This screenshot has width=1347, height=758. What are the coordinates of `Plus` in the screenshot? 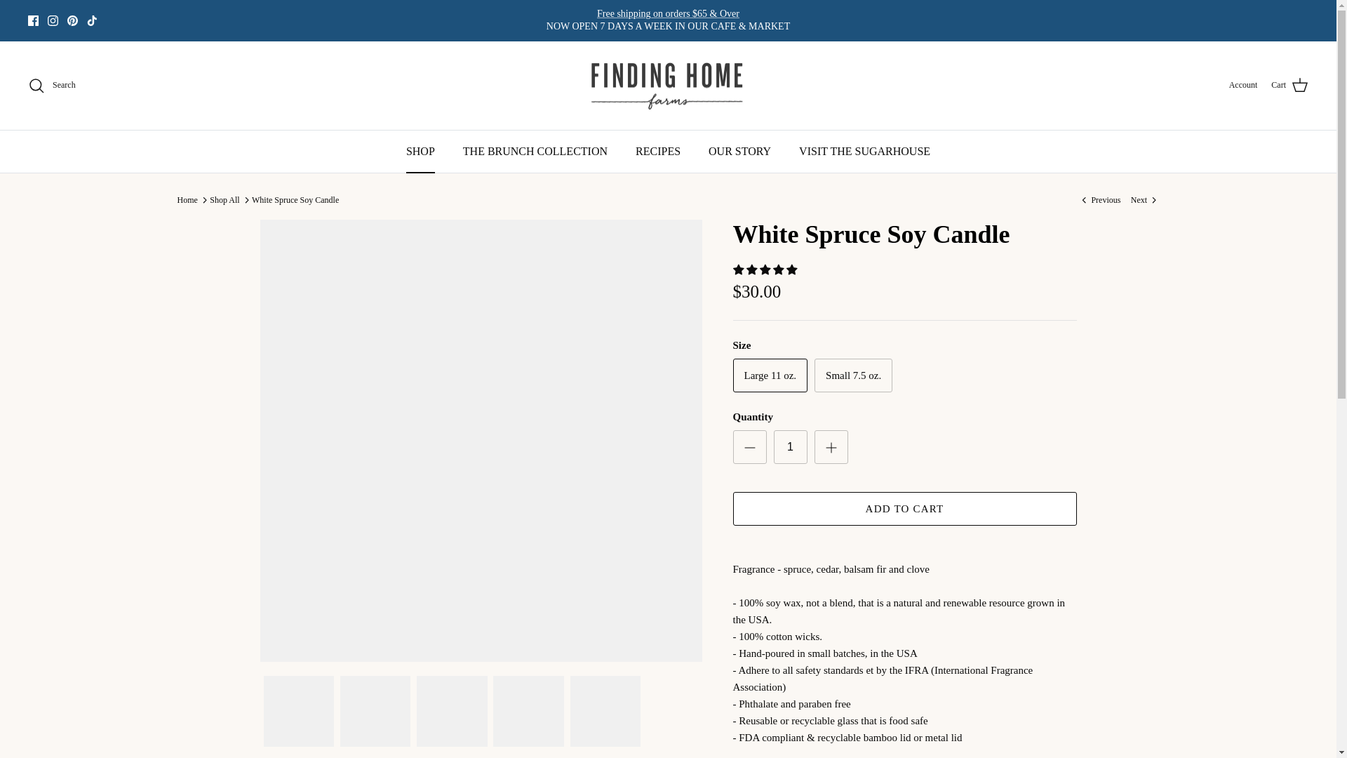 It's located at (831, 448).